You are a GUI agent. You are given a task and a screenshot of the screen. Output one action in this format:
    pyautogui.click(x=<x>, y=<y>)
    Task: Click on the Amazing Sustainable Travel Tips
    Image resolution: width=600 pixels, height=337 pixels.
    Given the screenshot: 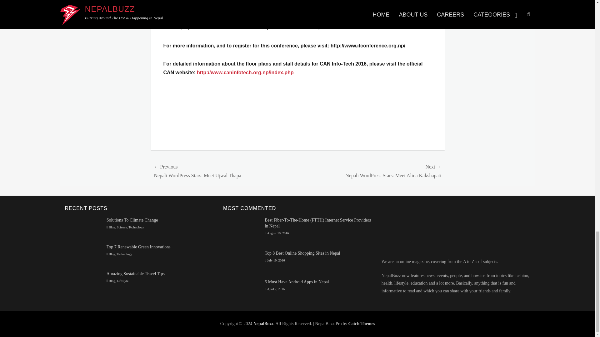 What is the action you would take?
    pyautogui.click(x=136, y=274)
    